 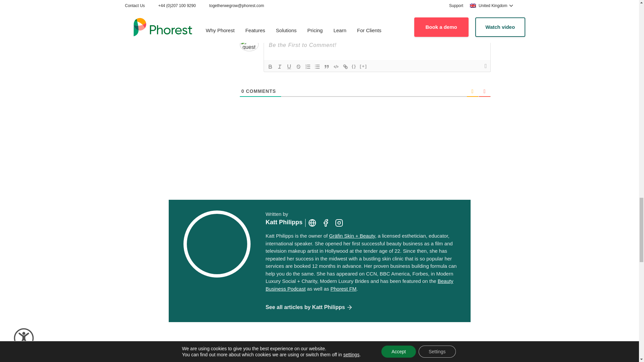 I want to click on Spoiler, so click(x=364, y=66).